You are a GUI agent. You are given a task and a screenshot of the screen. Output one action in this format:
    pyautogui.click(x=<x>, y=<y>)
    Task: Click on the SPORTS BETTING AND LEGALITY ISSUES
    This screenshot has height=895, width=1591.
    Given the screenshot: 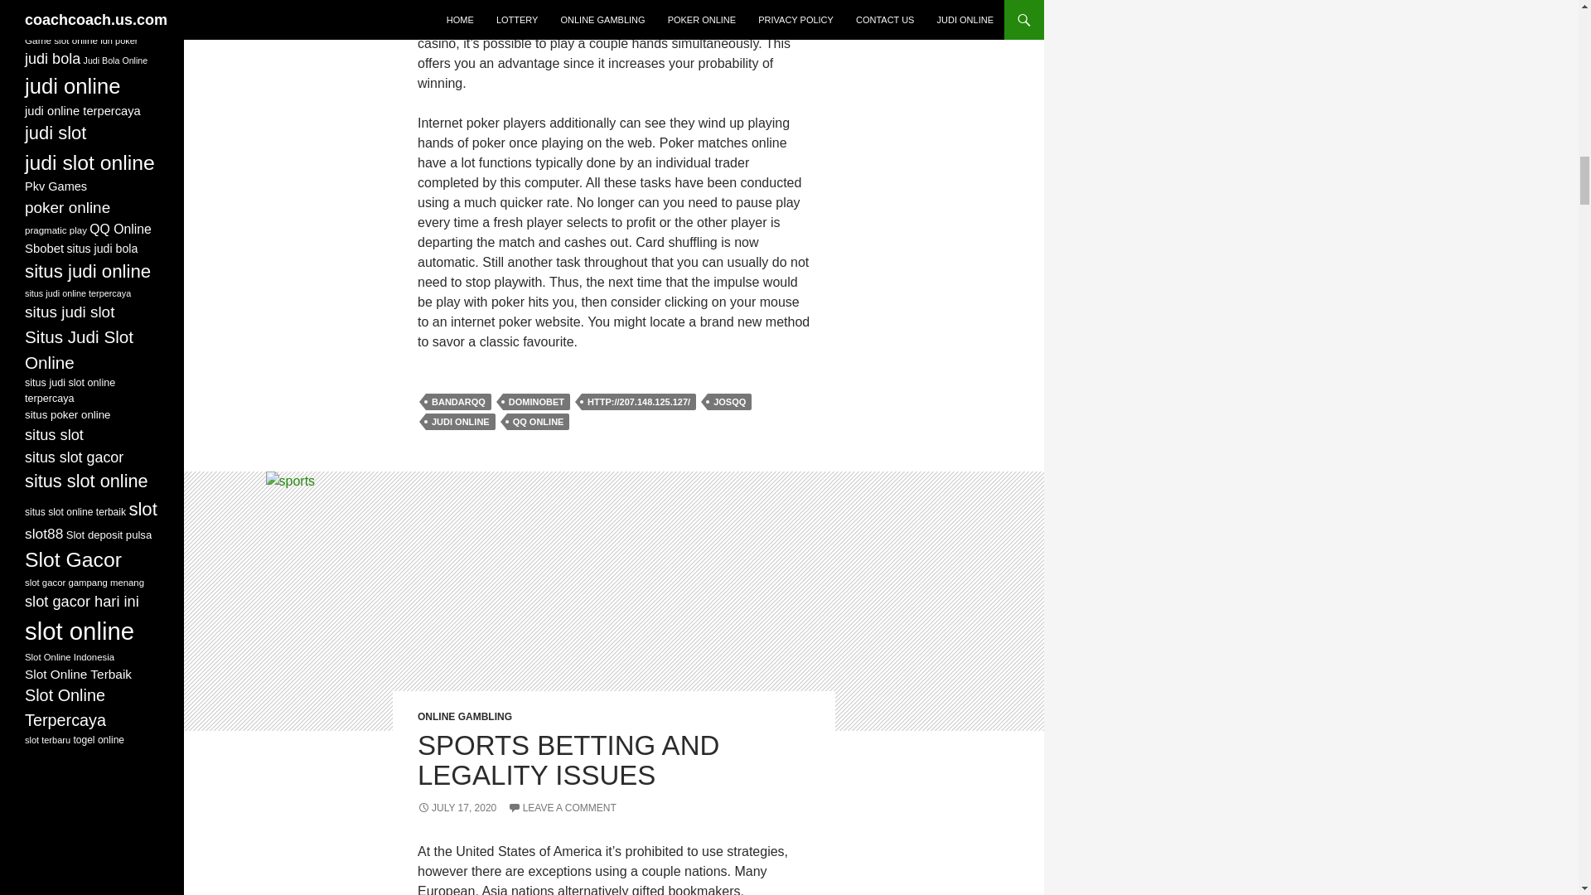 What is the action you would take?
    pyautogui.click(x=568, y=760)
    